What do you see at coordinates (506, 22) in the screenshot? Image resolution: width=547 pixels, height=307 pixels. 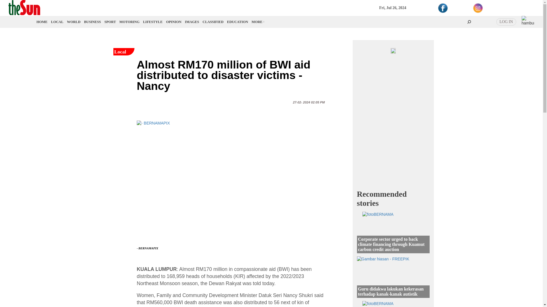 I see `LOG IN` at bounding box center [506, 22].